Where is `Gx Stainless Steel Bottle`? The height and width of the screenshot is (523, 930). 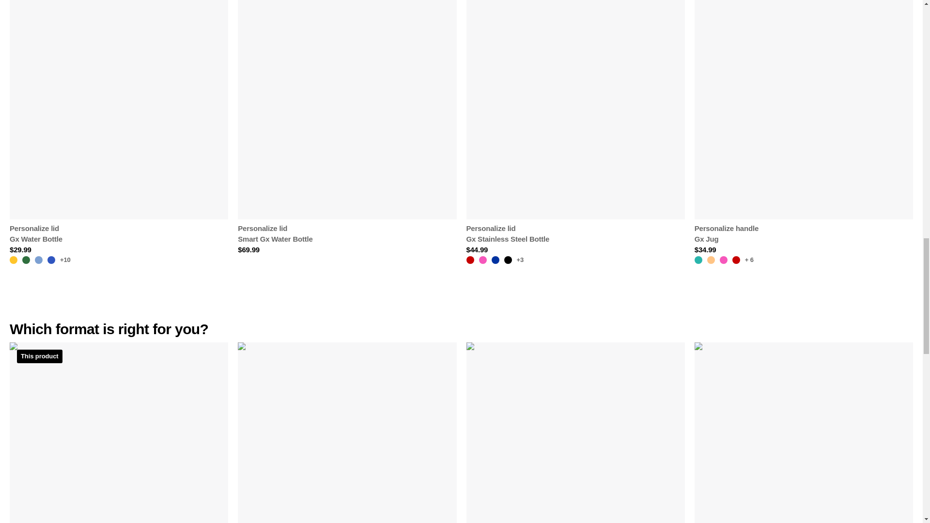 Gx Stainless Steel Bottle is located at coordinates (508, 239).